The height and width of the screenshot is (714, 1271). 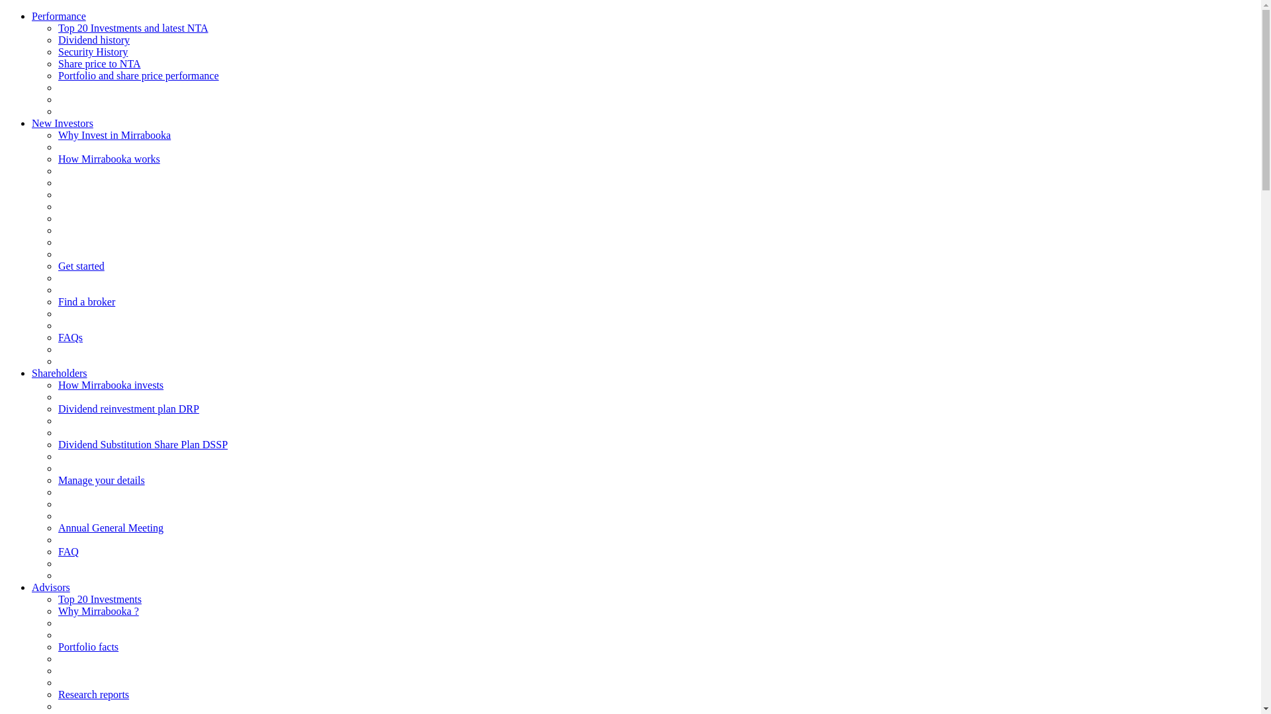 I want to click on Share price to NTA, so click(x=99, y=63).